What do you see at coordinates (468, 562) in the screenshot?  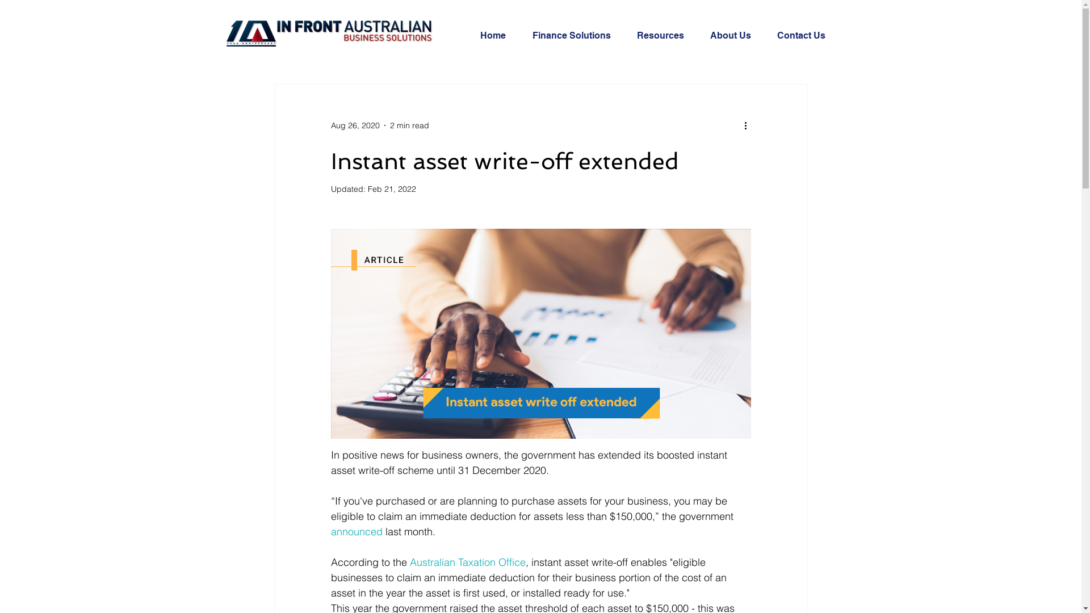 I see `Australian Taxation Office` at bounding box center [468, 562].